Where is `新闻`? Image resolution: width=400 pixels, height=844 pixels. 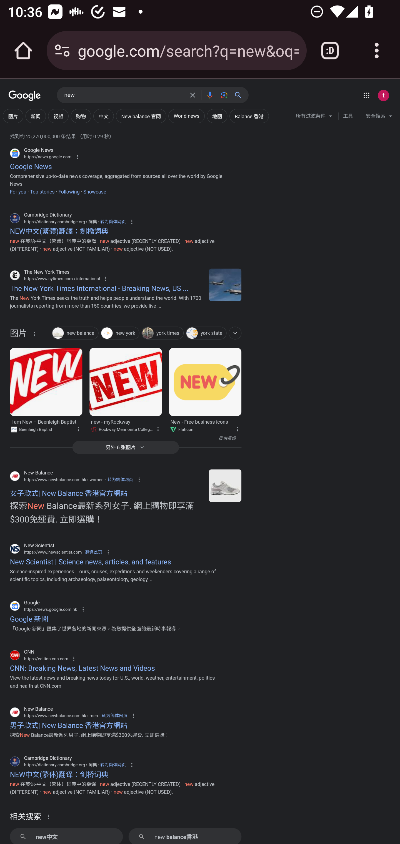
新闻 is located at coordinates (35, 116).